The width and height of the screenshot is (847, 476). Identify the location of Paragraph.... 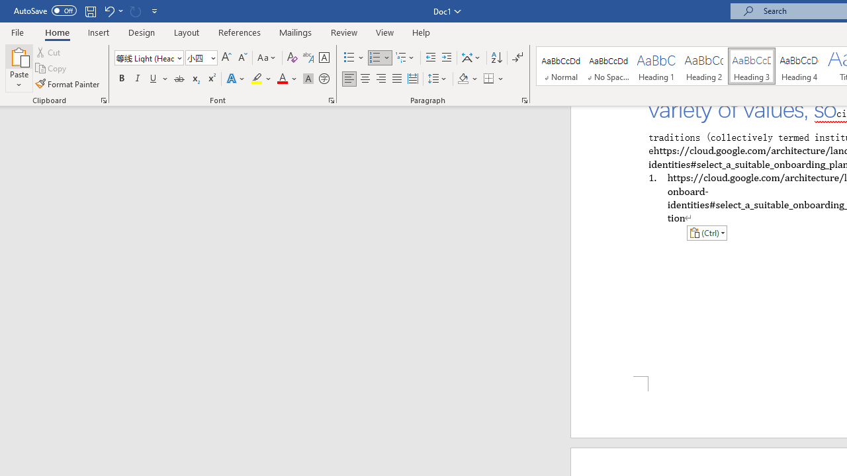
(524, 100).